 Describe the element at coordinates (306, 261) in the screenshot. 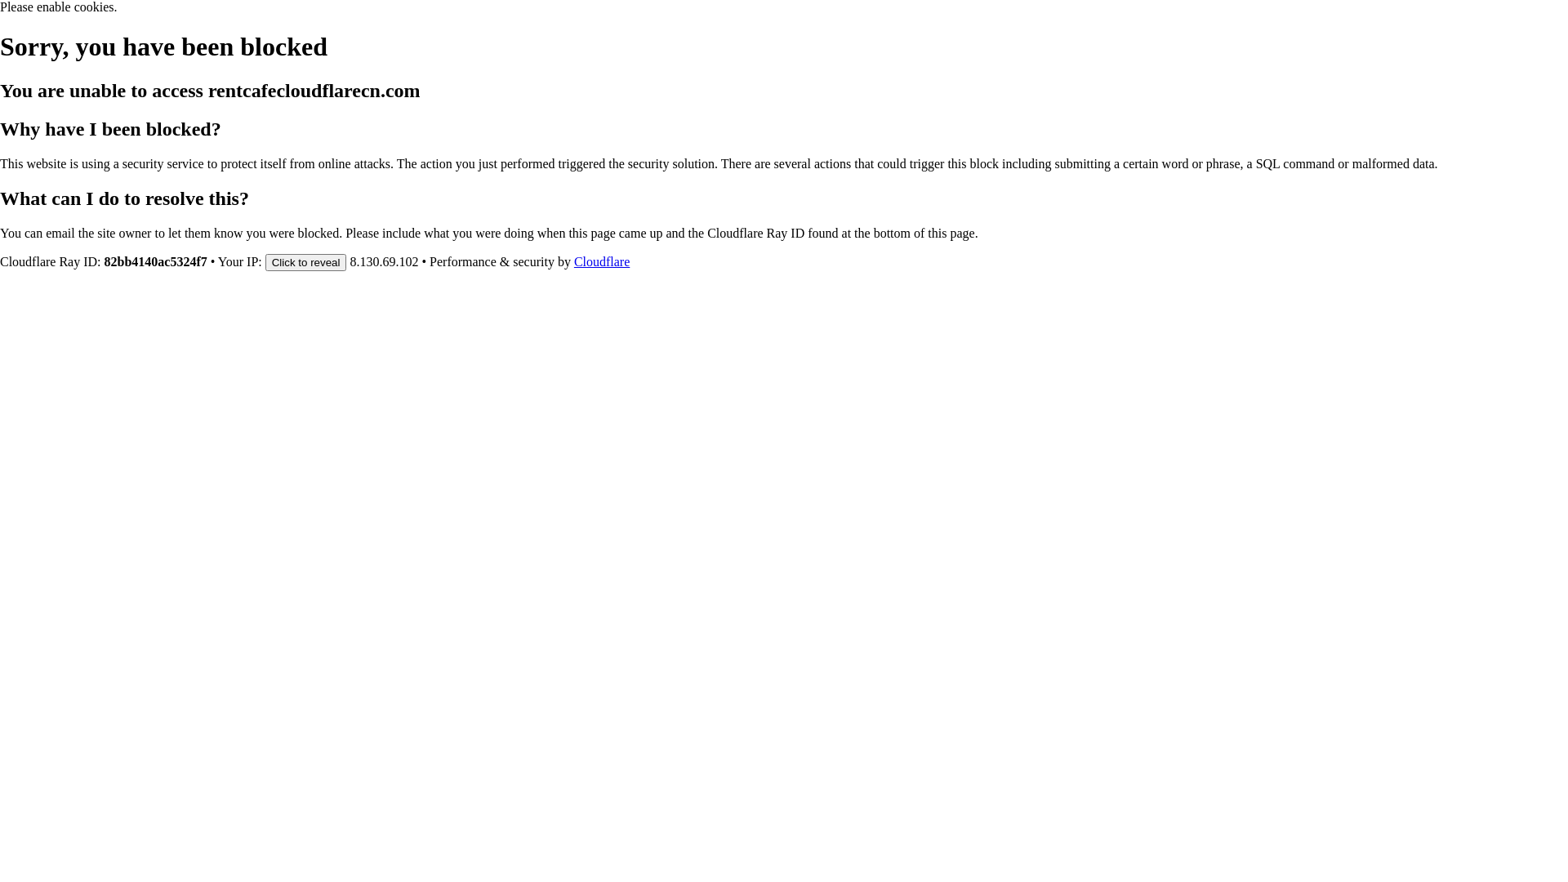

I see `Click to reveal` at that location.